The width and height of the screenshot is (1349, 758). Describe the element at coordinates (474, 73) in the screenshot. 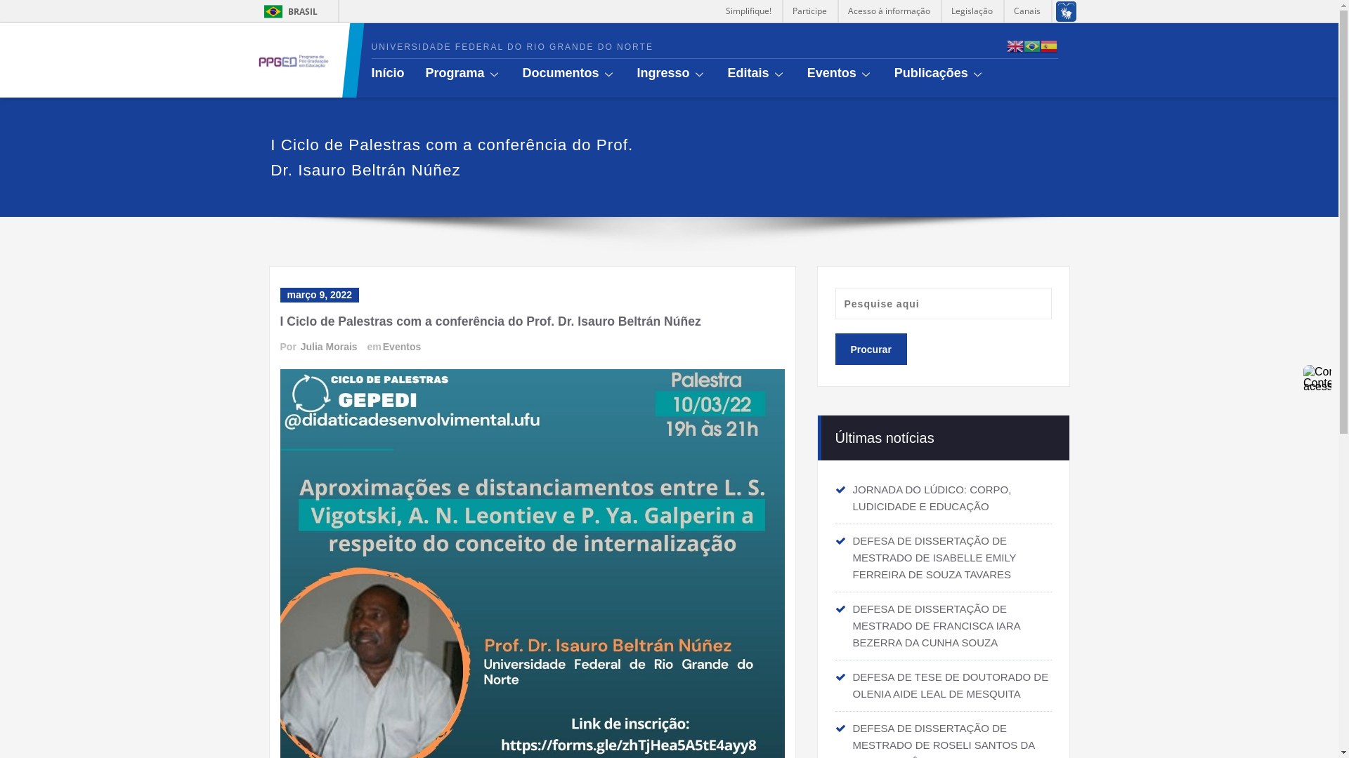

I see `Programa` at that location.